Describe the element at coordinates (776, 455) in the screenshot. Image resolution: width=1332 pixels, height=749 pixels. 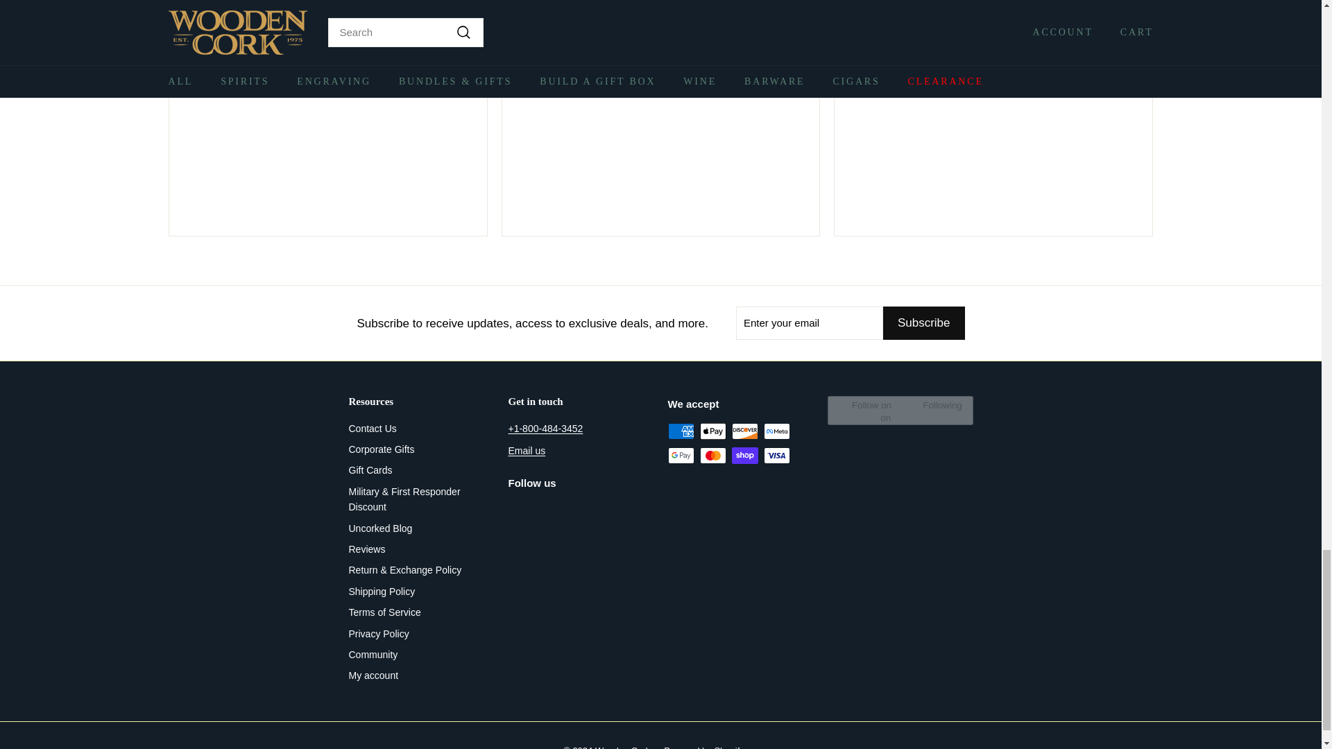
I see `Visa` at that location.